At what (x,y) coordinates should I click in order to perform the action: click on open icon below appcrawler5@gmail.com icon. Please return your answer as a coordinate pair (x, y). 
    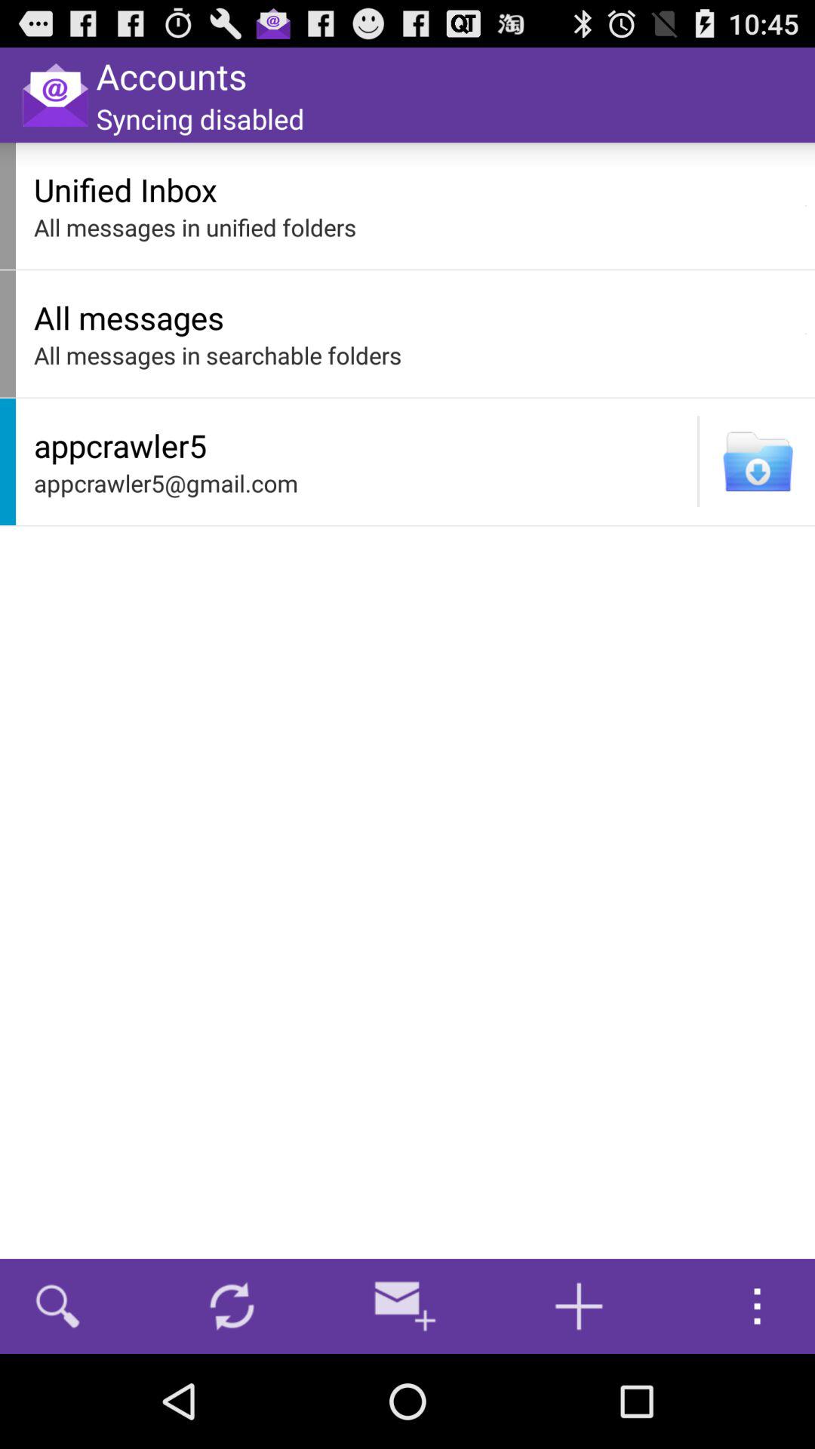
    Looking at the image, I should click on (232, 1306).